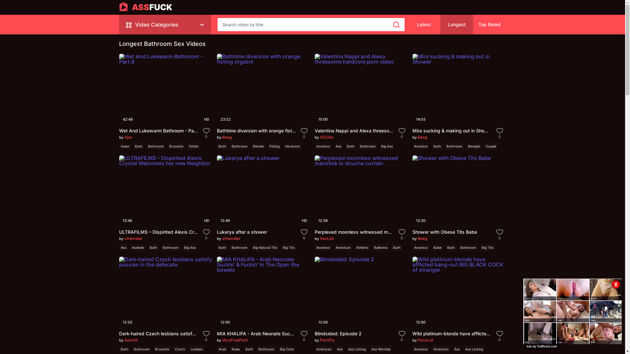  Describe the element at coordinates (441, 349) in the screenshot. I see `American` at that location.